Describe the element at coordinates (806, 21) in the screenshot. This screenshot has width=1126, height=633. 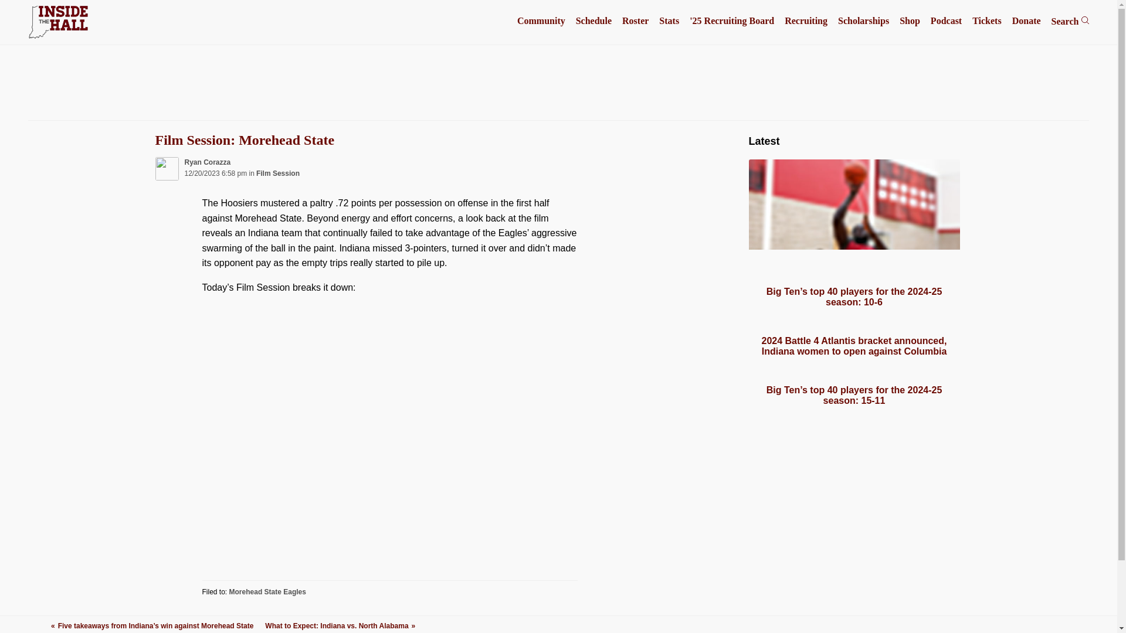
I see `Recruiting` at that location.